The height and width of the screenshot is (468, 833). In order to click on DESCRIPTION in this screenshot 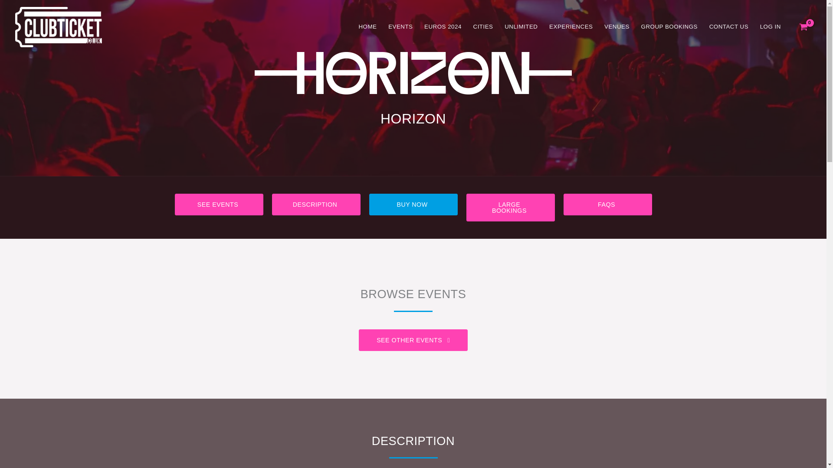, I will do `click(315, 205)`.